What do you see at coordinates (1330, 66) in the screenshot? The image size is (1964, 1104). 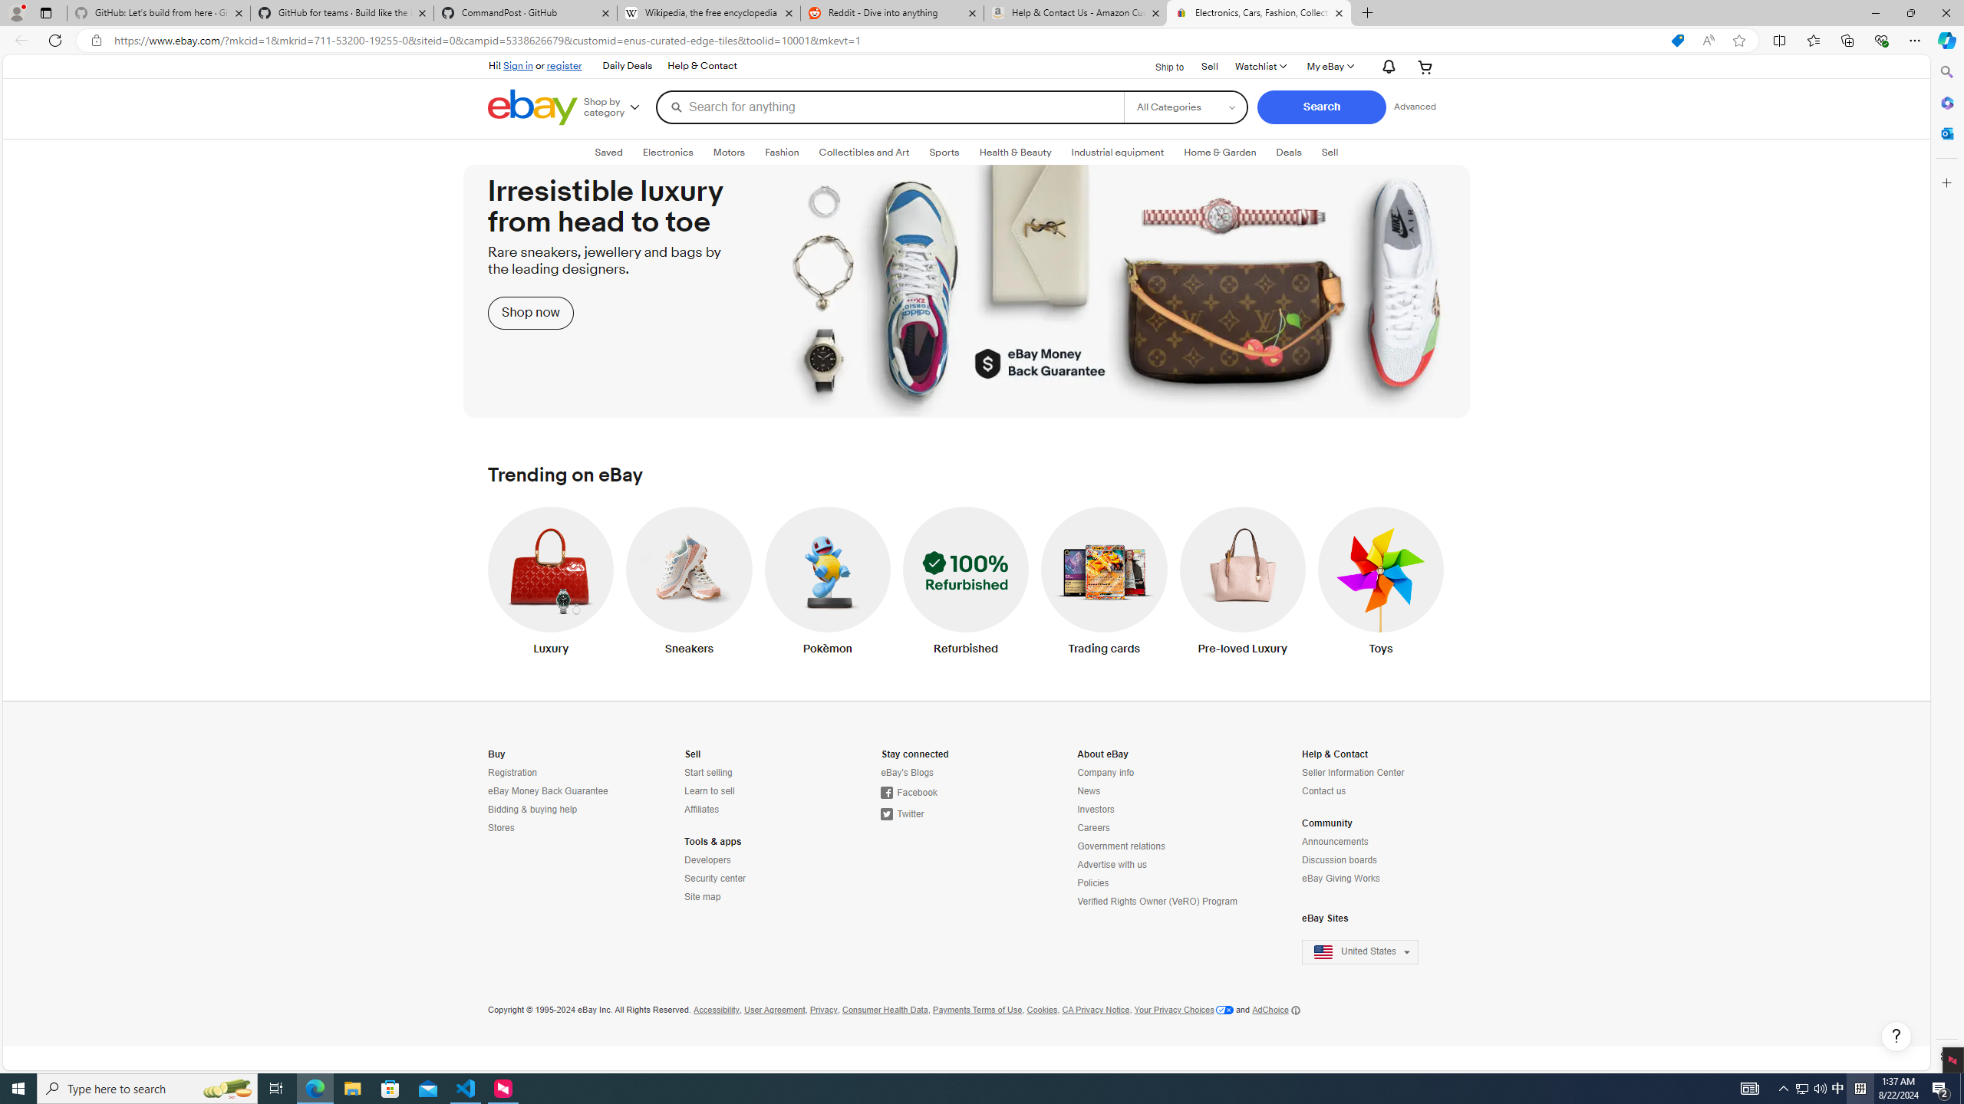 I see `My eBayExpand My eBay` at bounding box center [1330, 66].